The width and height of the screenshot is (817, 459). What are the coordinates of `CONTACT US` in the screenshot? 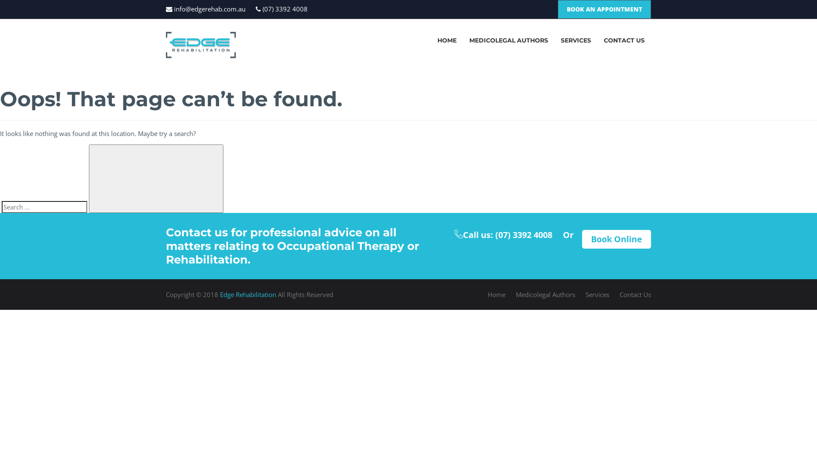 It's located at (624, 40).